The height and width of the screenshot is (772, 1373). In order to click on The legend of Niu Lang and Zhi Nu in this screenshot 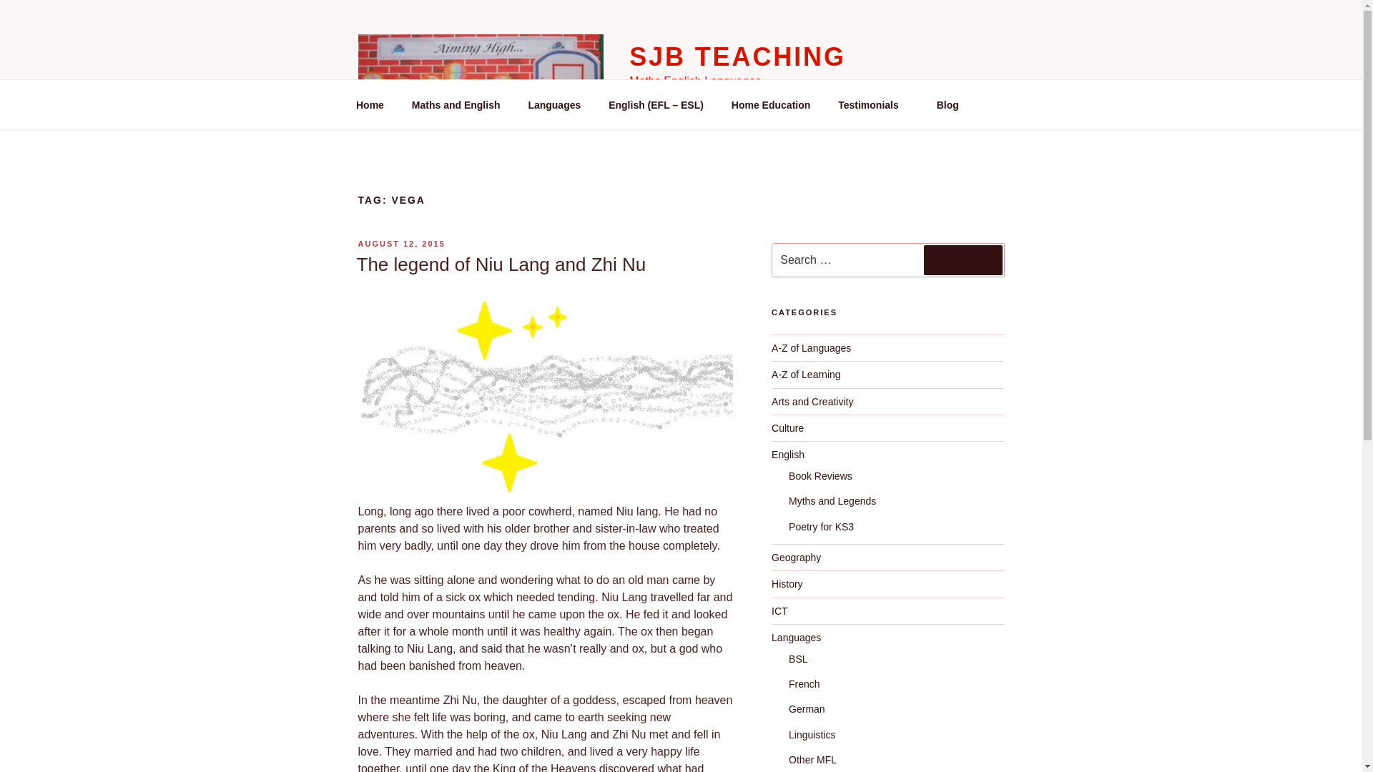, I will do `click(501, 264)`.